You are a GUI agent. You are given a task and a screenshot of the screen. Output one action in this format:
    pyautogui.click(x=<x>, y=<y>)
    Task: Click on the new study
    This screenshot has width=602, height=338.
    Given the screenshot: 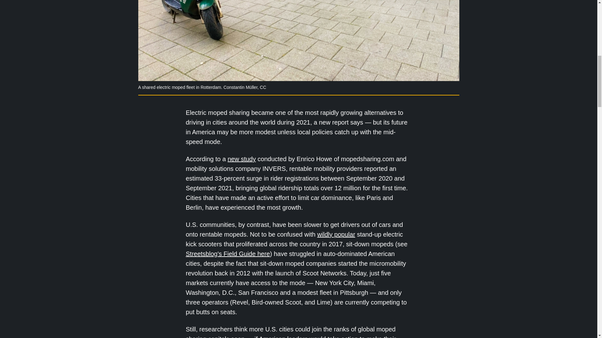 What is the action you would take?
    pyautogui.click(x=241, y=159)
    